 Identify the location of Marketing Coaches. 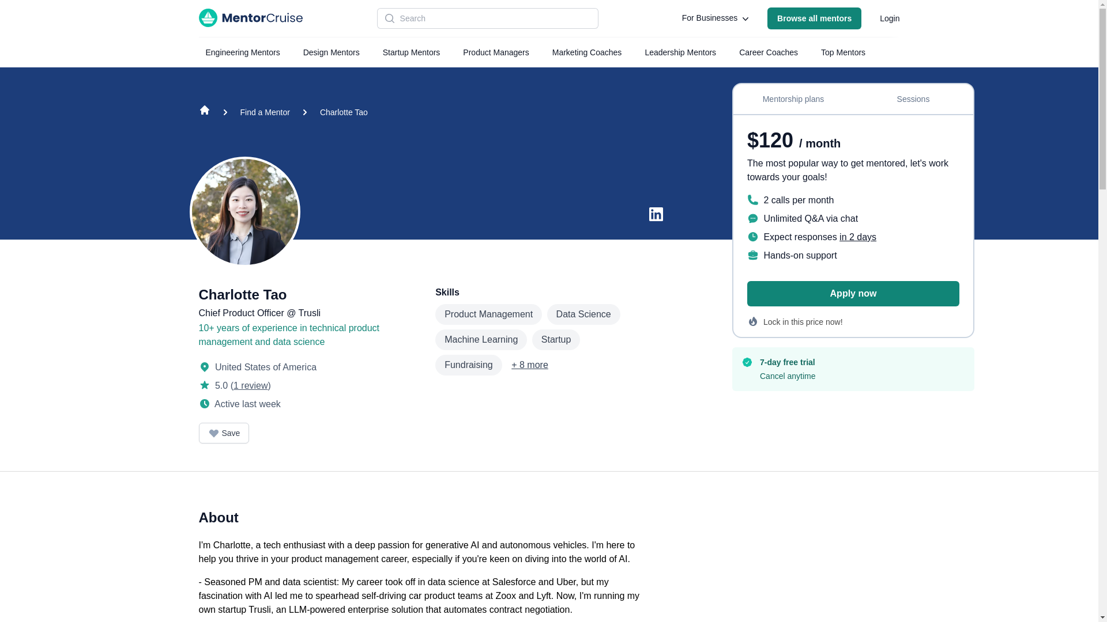
(587, 52).